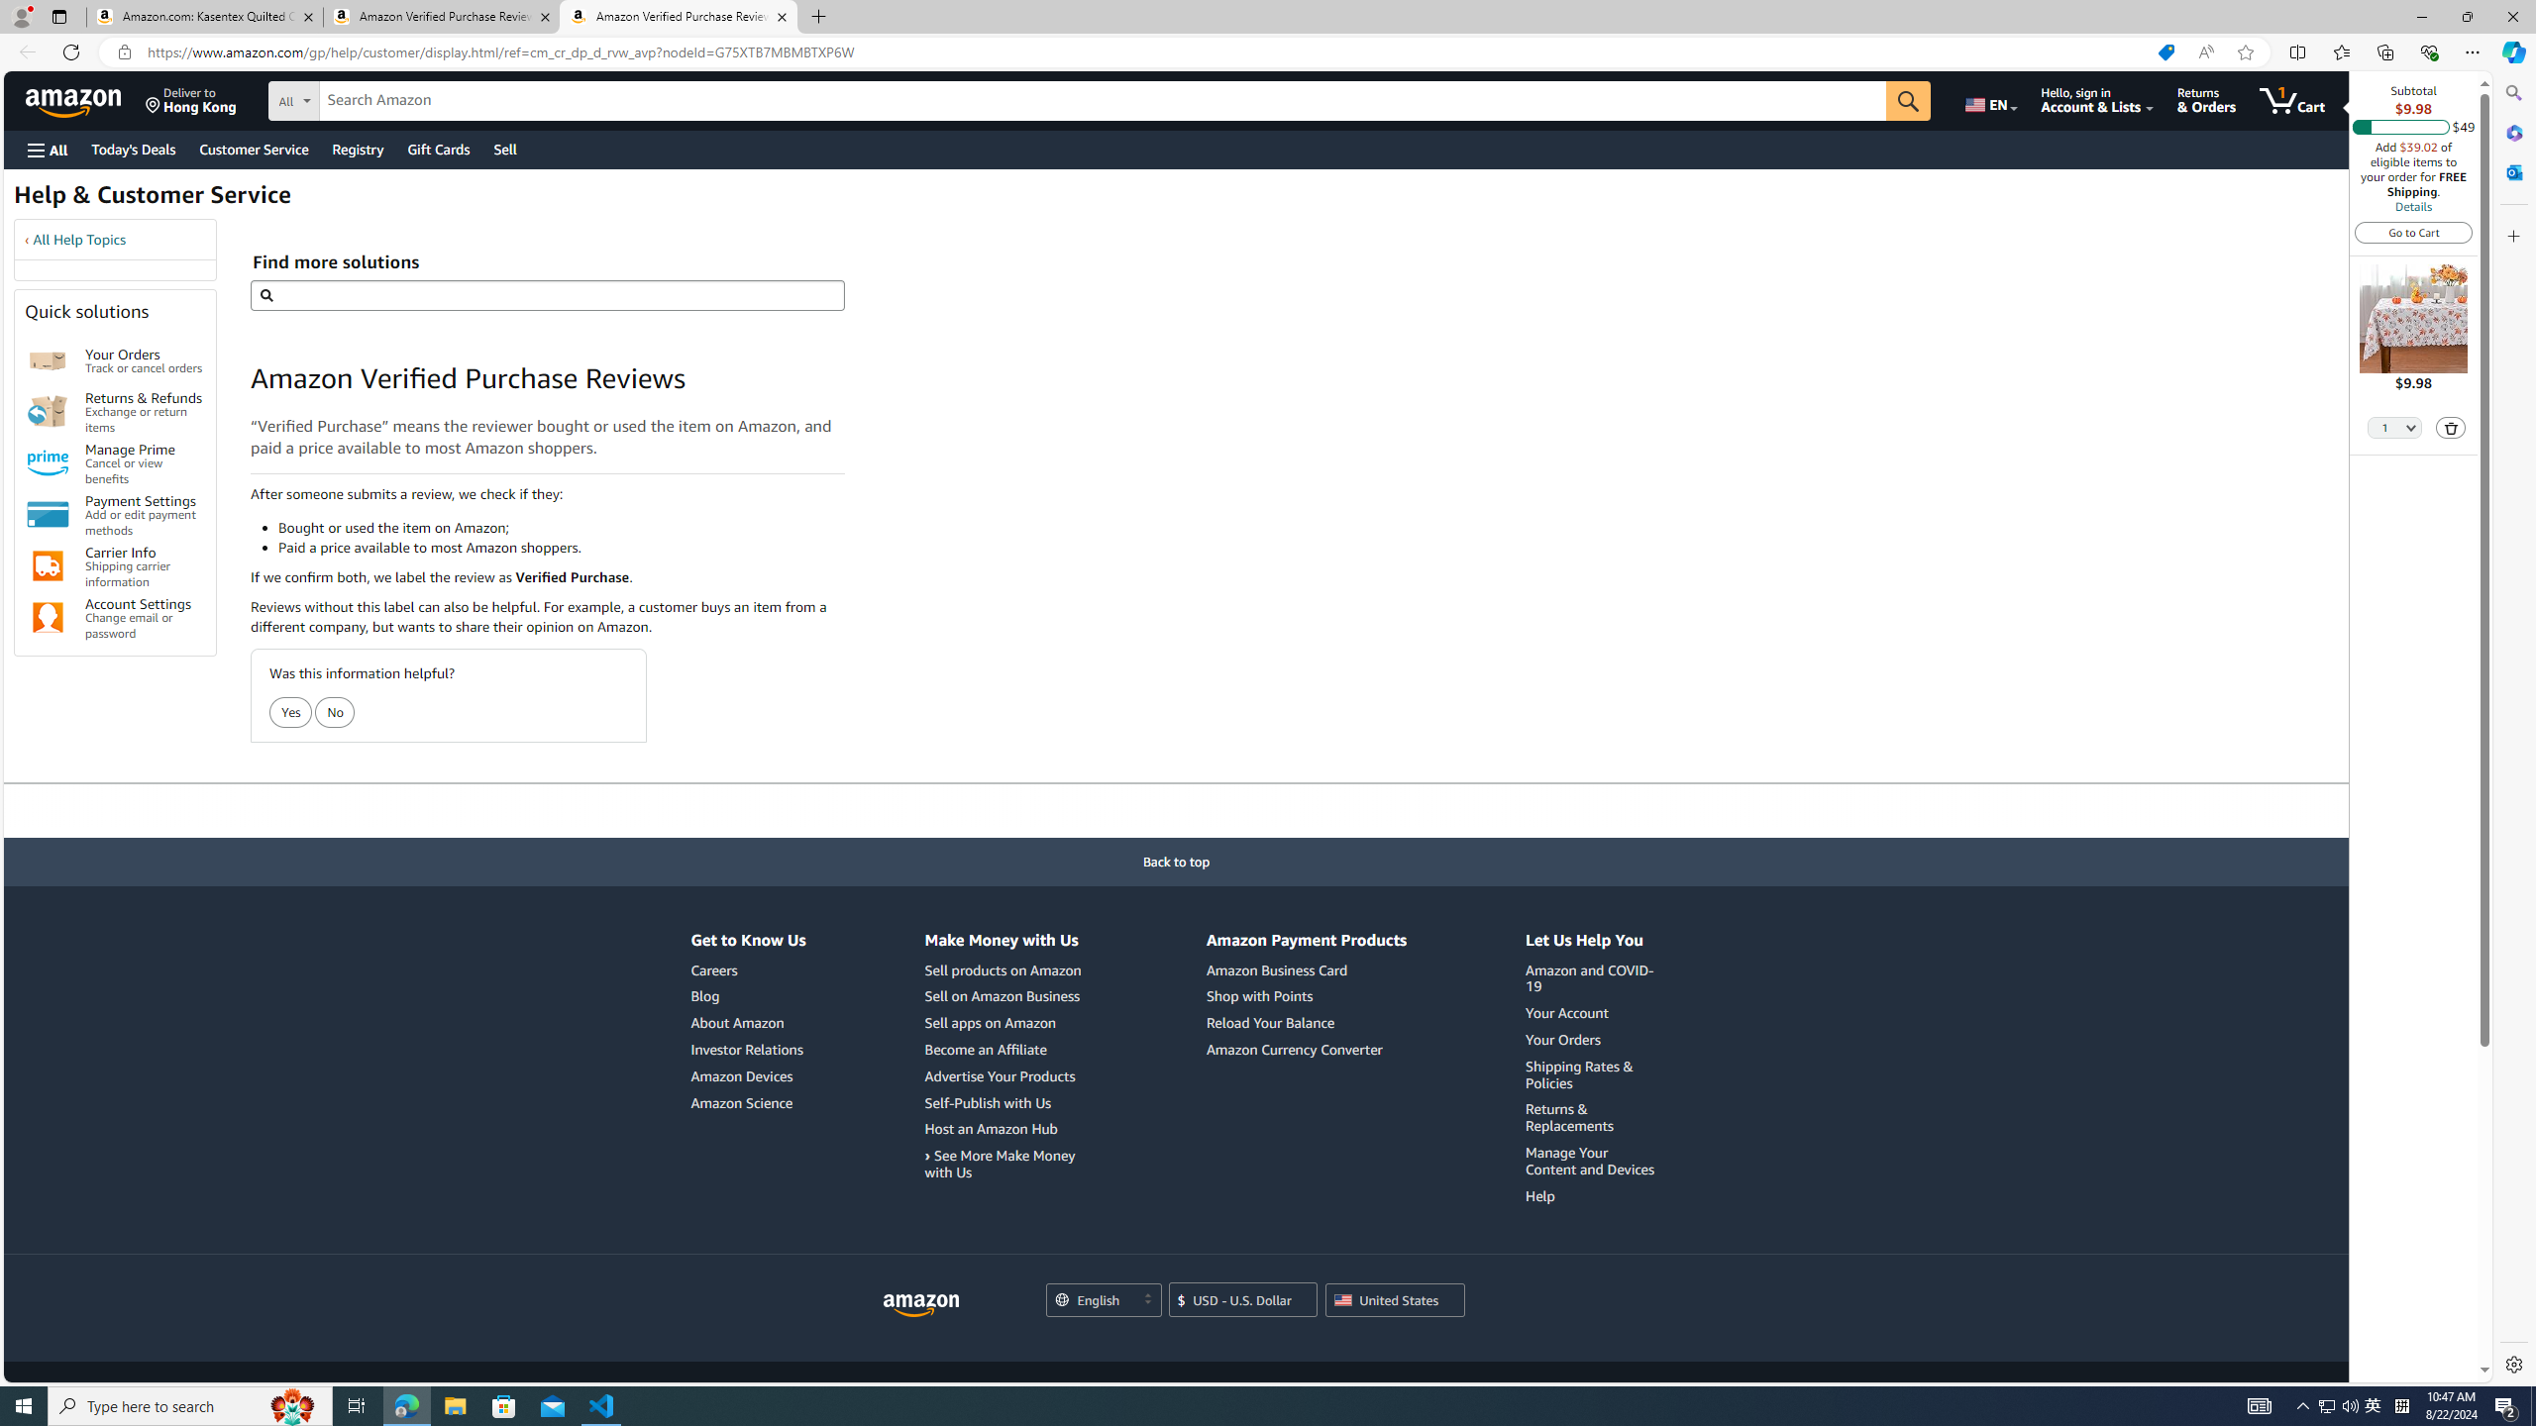  I want to click on Search in, so click(368, 98).